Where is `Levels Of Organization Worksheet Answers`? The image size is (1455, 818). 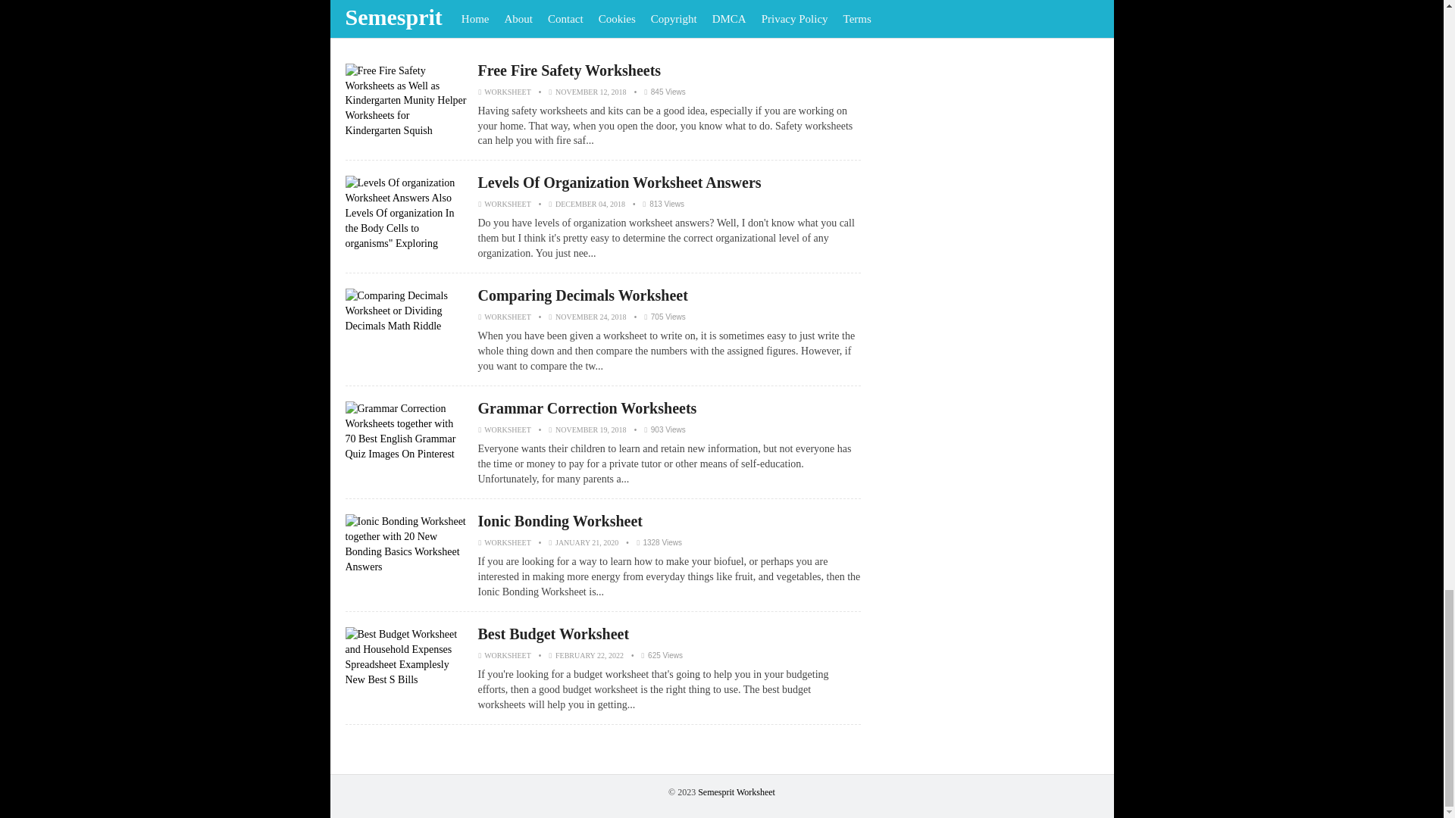 Levels Of Organization Worksheet Answers is located at coordinates (618, 182).